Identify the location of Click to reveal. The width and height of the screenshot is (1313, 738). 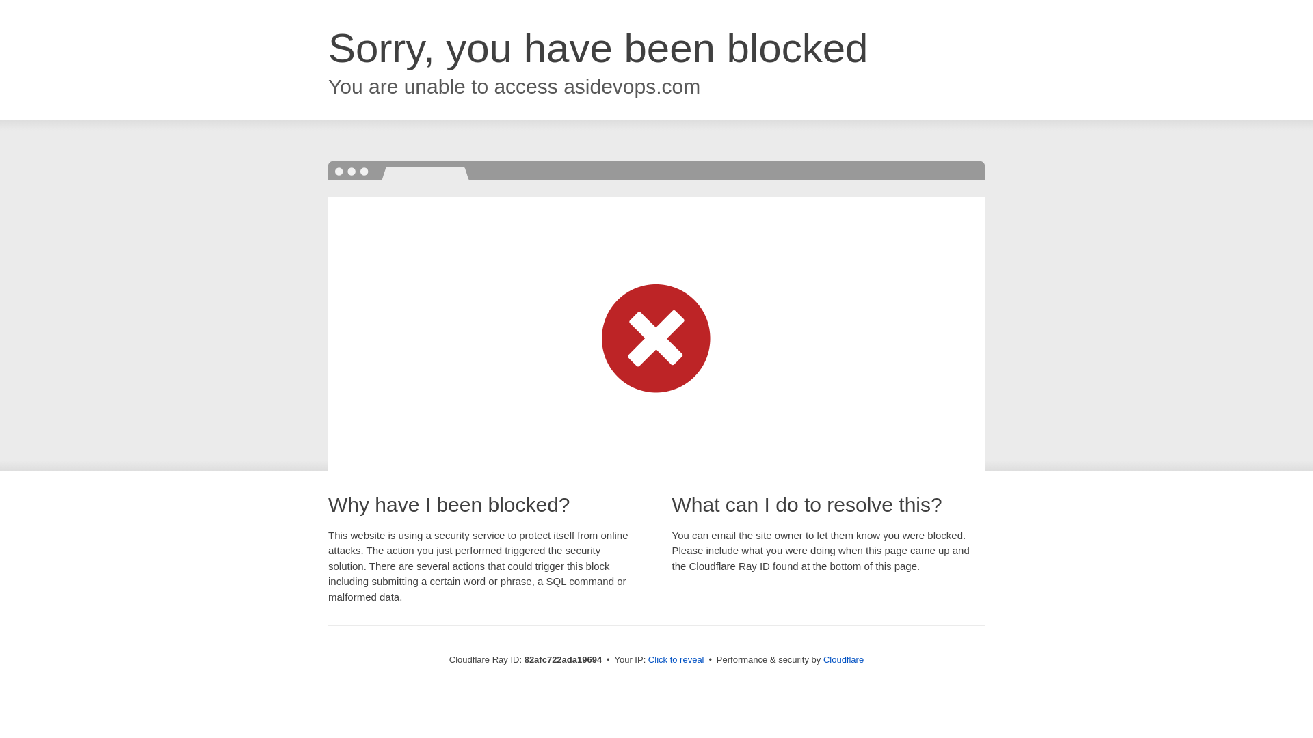
(676, 660).